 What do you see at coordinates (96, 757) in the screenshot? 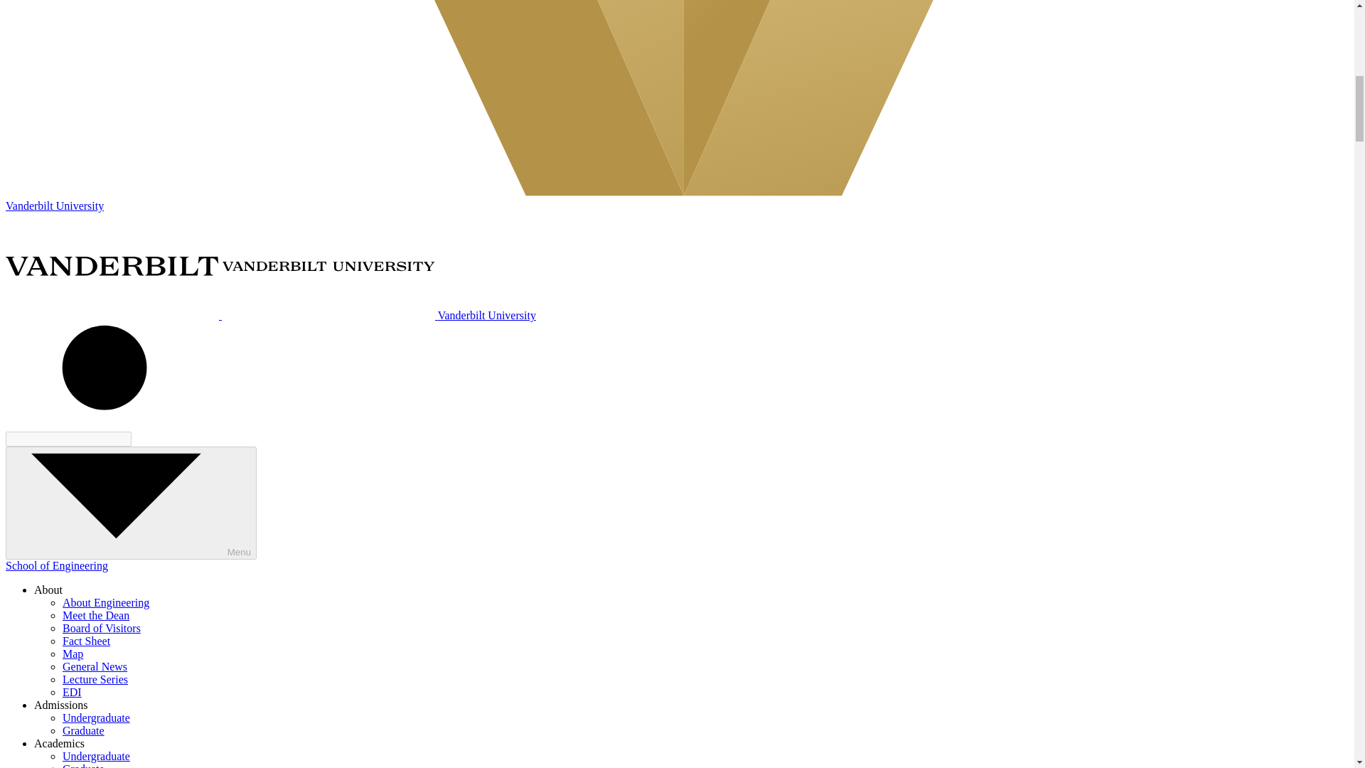
I see `Undergraduate` at bounding box center [96, 757].